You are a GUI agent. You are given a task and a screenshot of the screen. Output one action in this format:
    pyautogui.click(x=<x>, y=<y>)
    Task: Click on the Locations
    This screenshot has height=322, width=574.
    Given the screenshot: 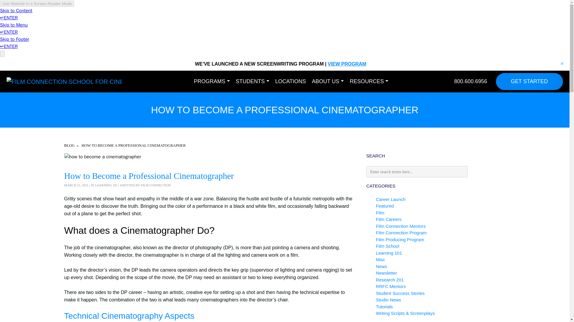 What is the action you would take?
    pyautogui.click(x=291, y=82)
    